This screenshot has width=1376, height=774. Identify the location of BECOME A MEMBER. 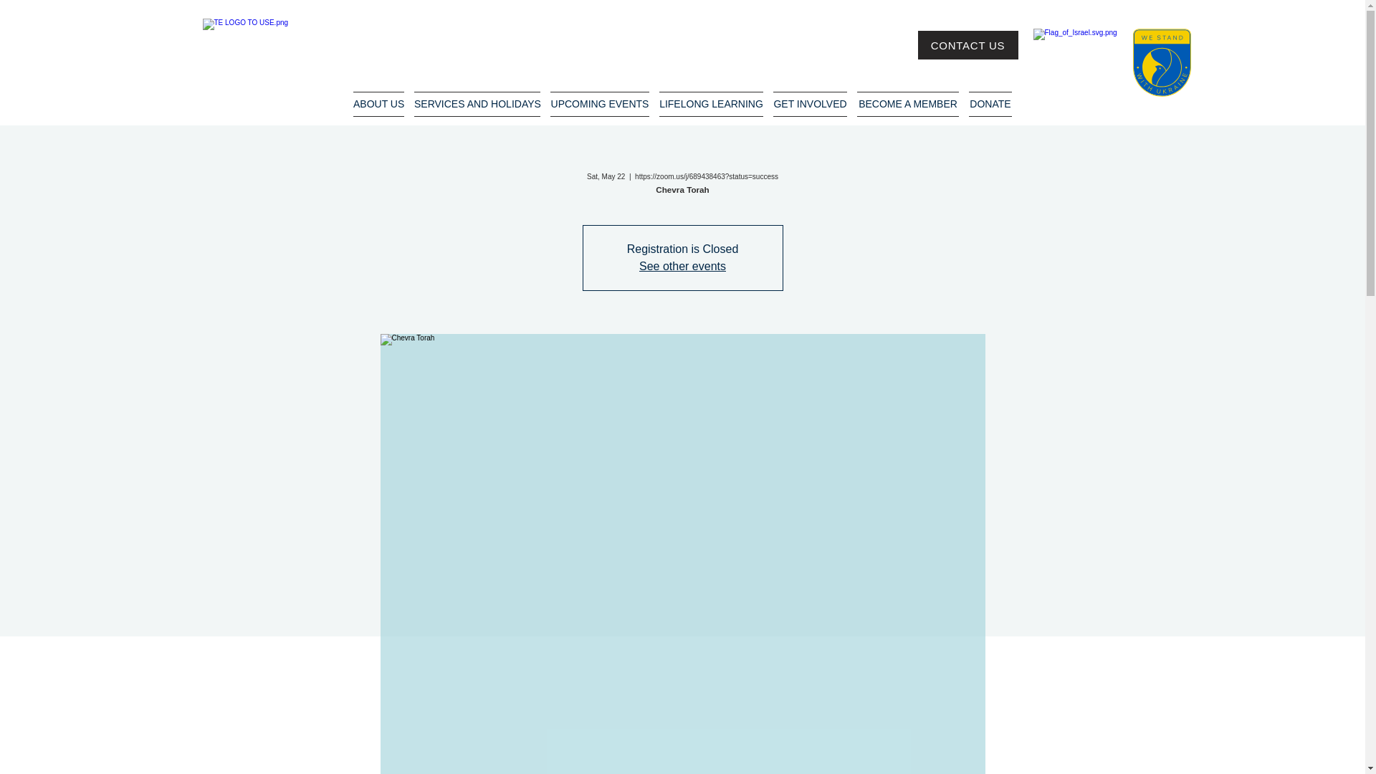
(907, 105).